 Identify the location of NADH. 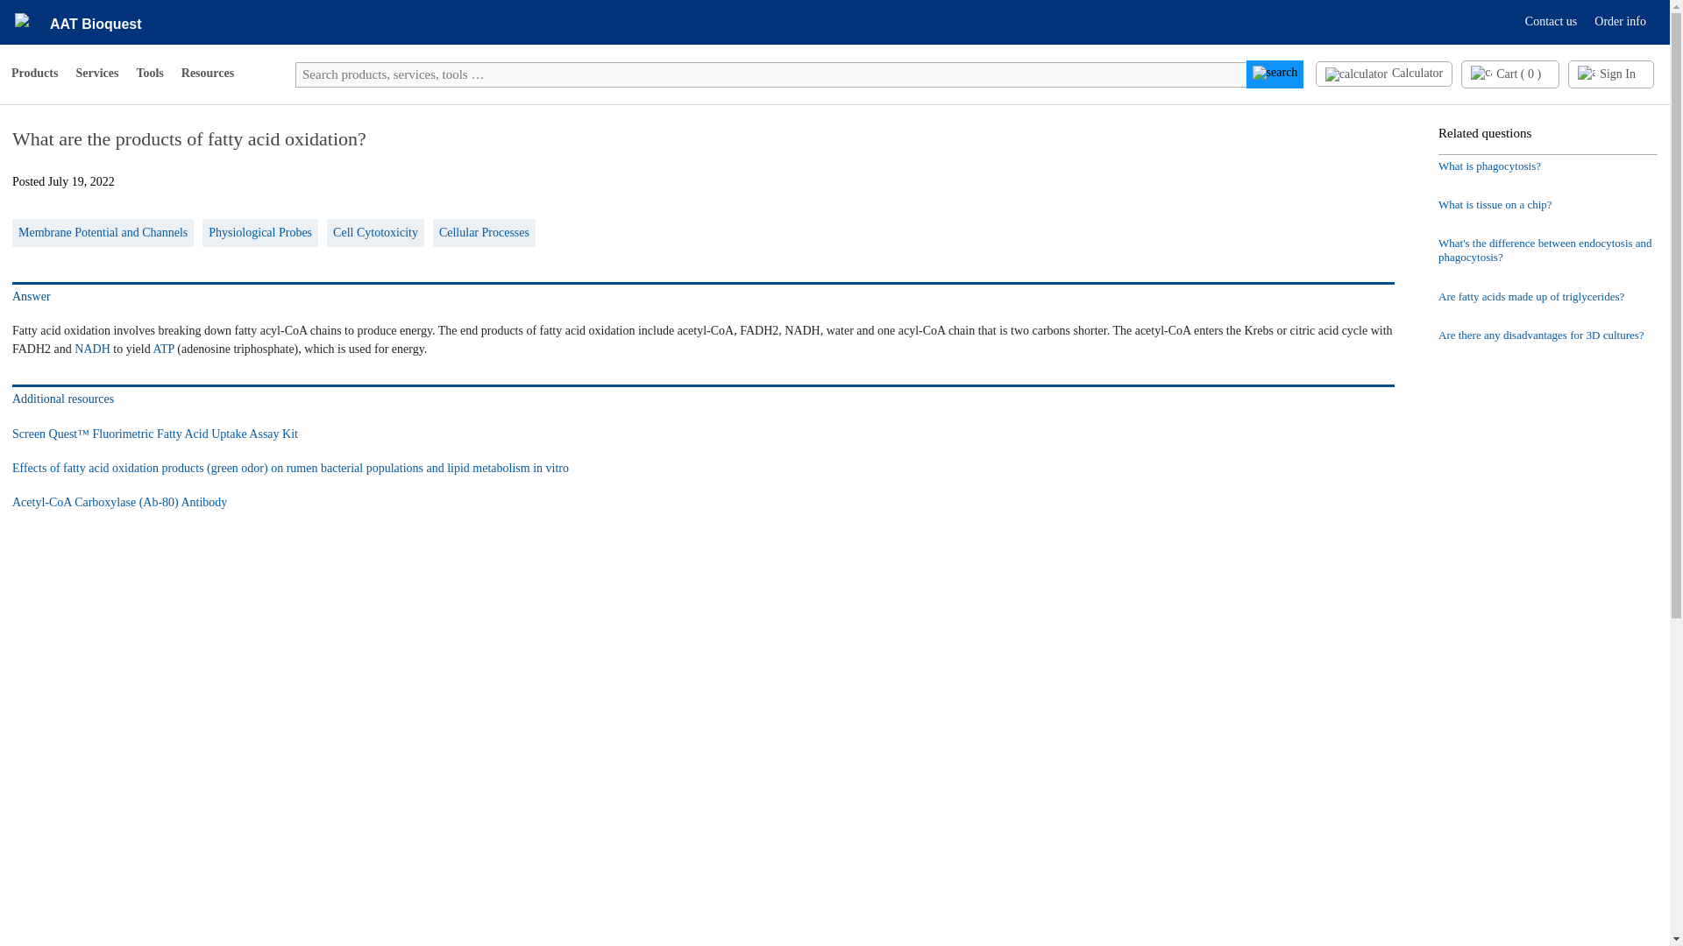
(91, 348).